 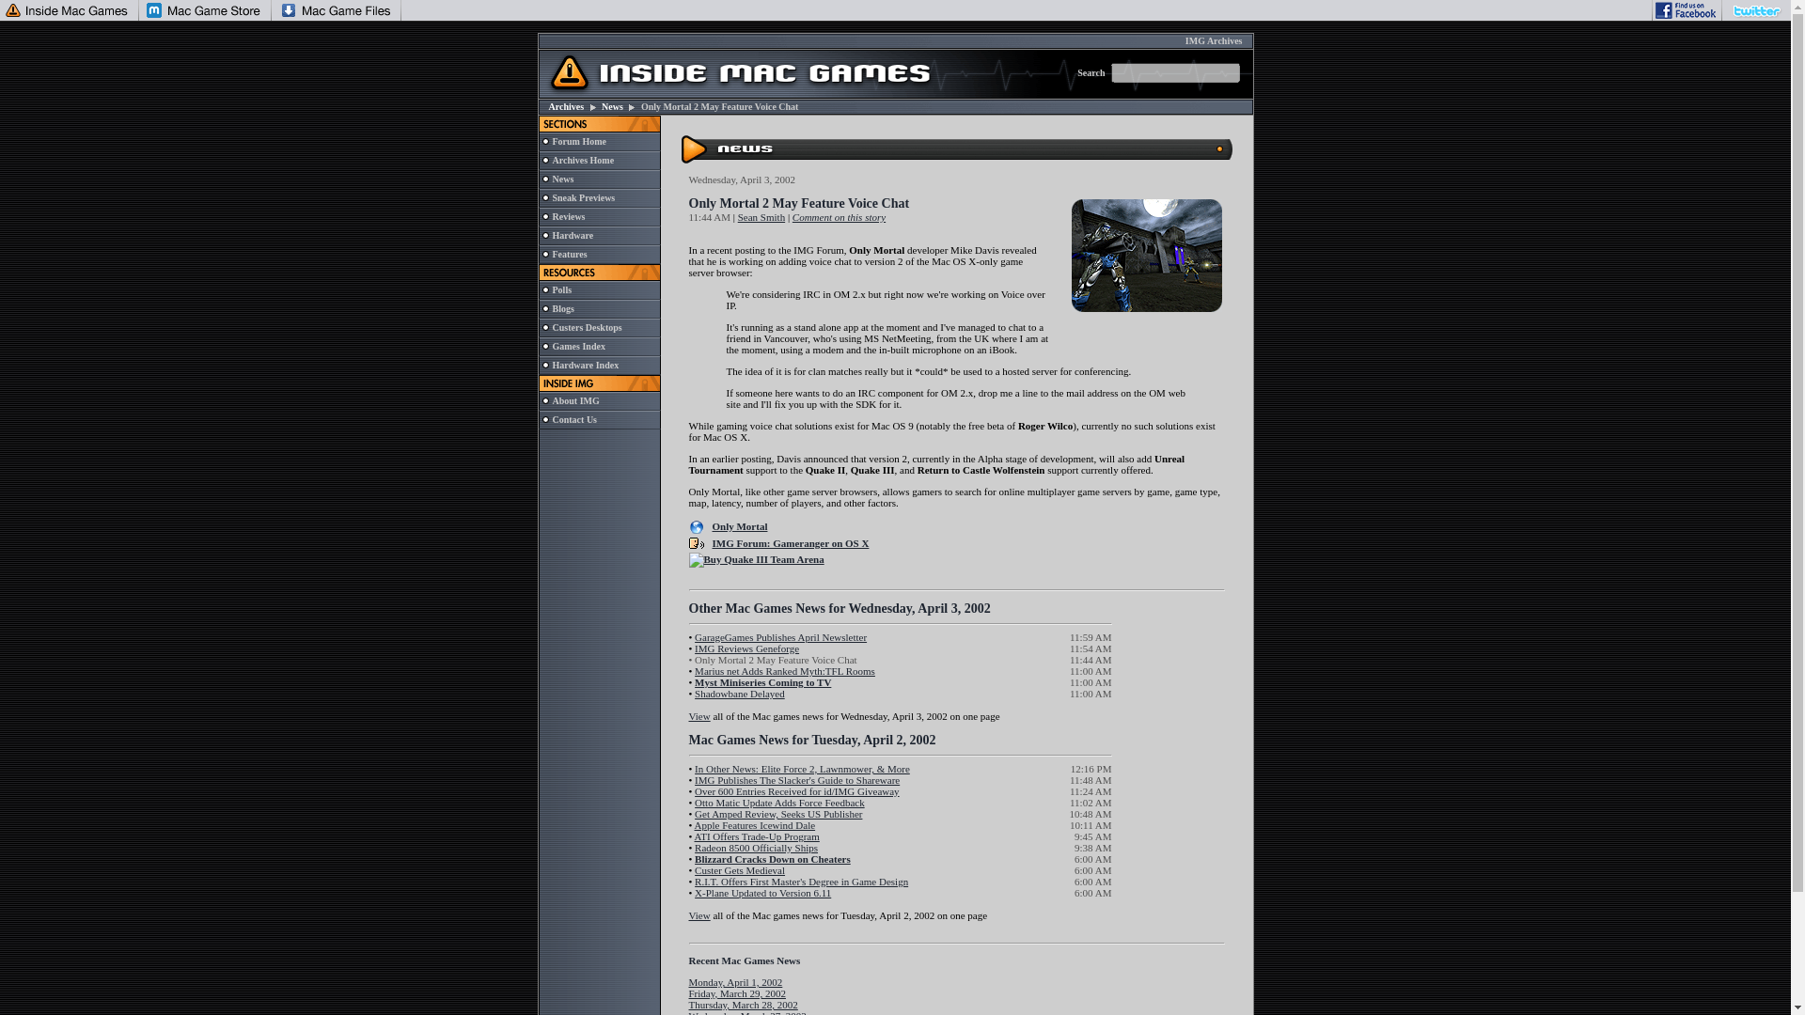 I want to click on Comment on this story, so click(x=839, y=216).